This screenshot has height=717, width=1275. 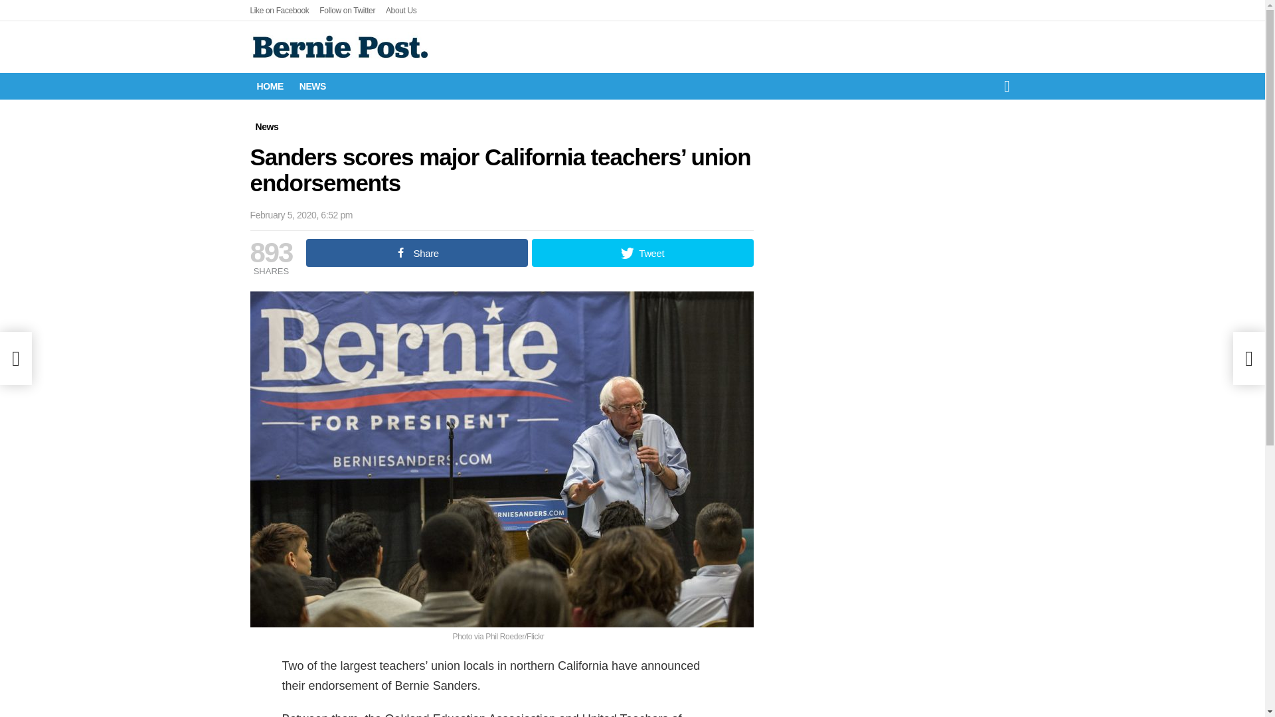 What do you see at coordinates (266, 126) in the screenshot?
I see `News` at bounding box center [266, 126].